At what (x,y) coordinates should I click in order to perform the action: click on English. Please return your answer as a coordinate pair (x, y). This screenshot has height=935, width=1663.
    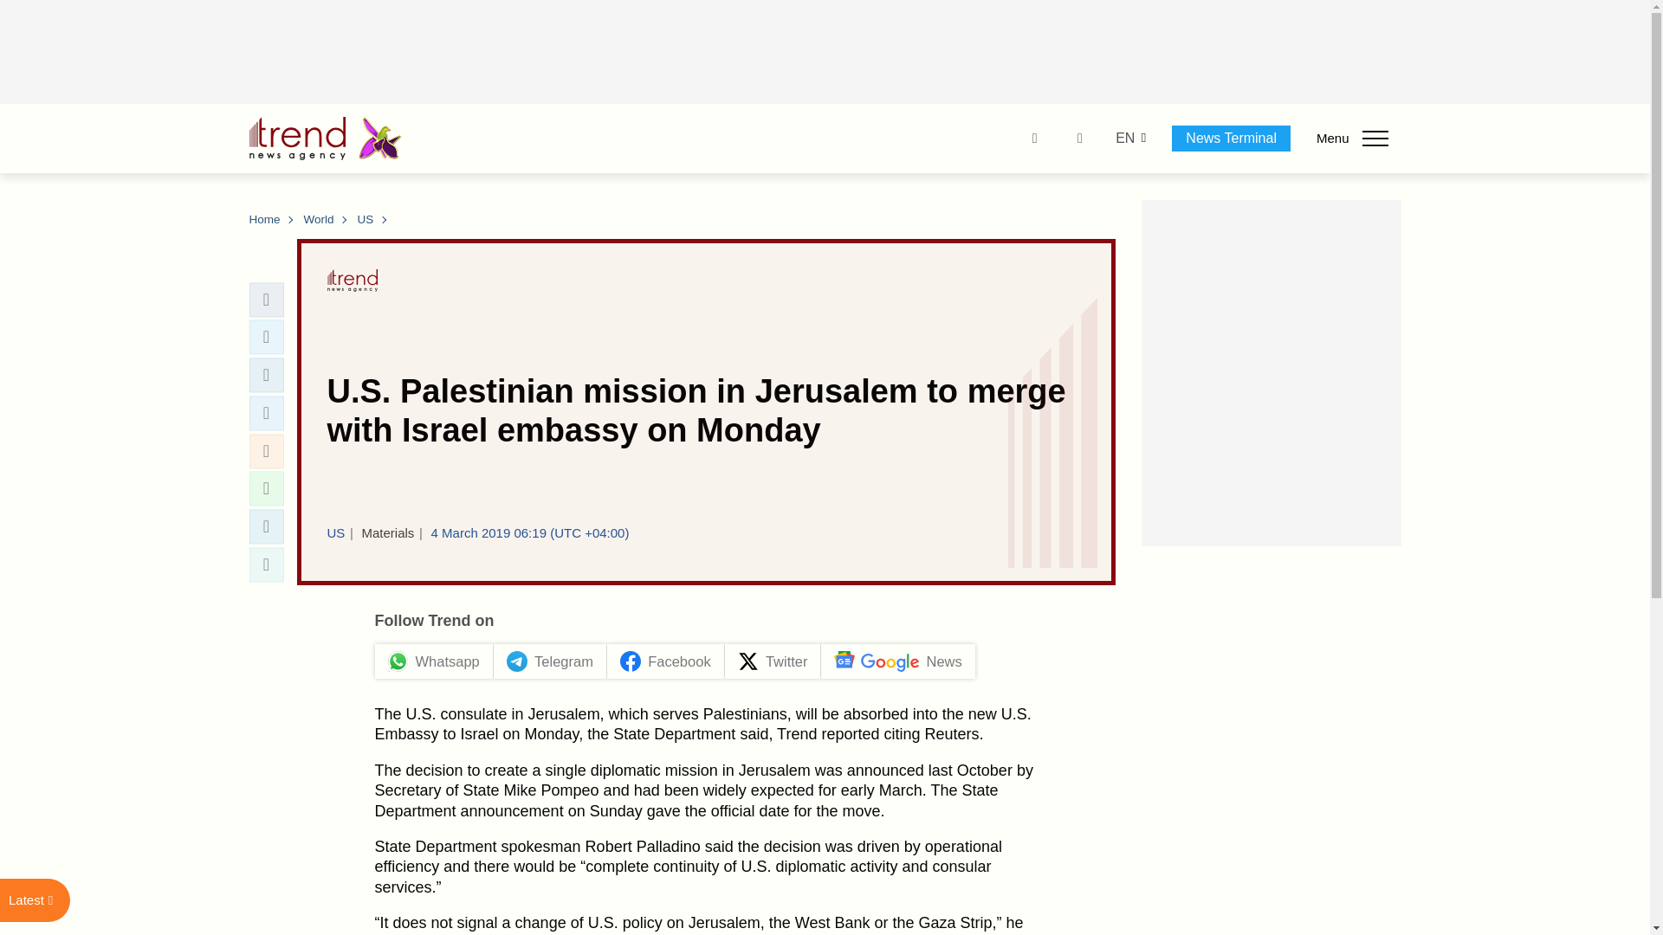
    Looking at the image, I should click on (1124, 139).